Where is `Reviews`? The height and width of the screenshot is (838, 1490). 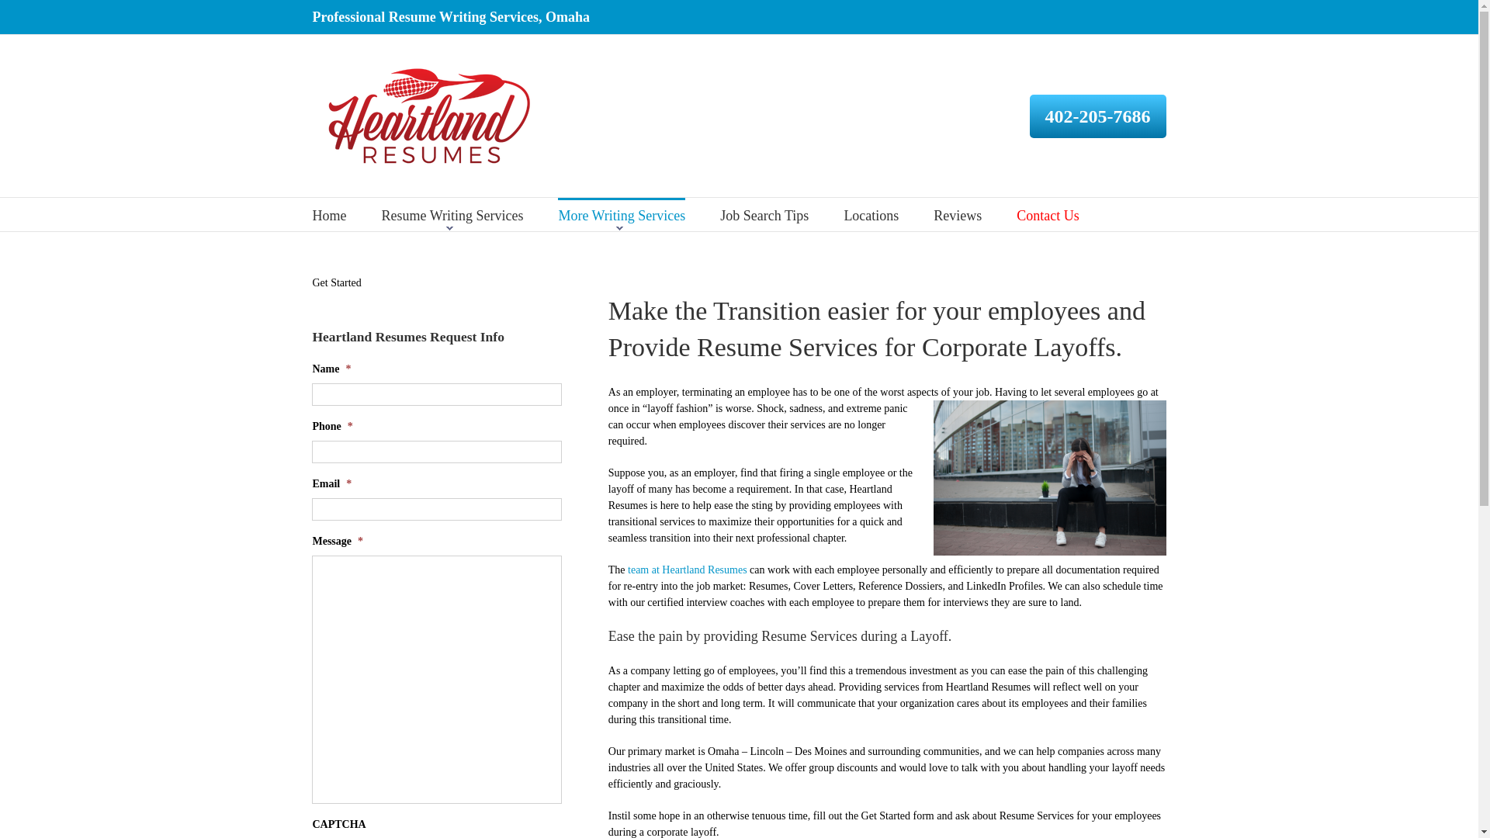
Reviews is located at coordinates (958, 214).